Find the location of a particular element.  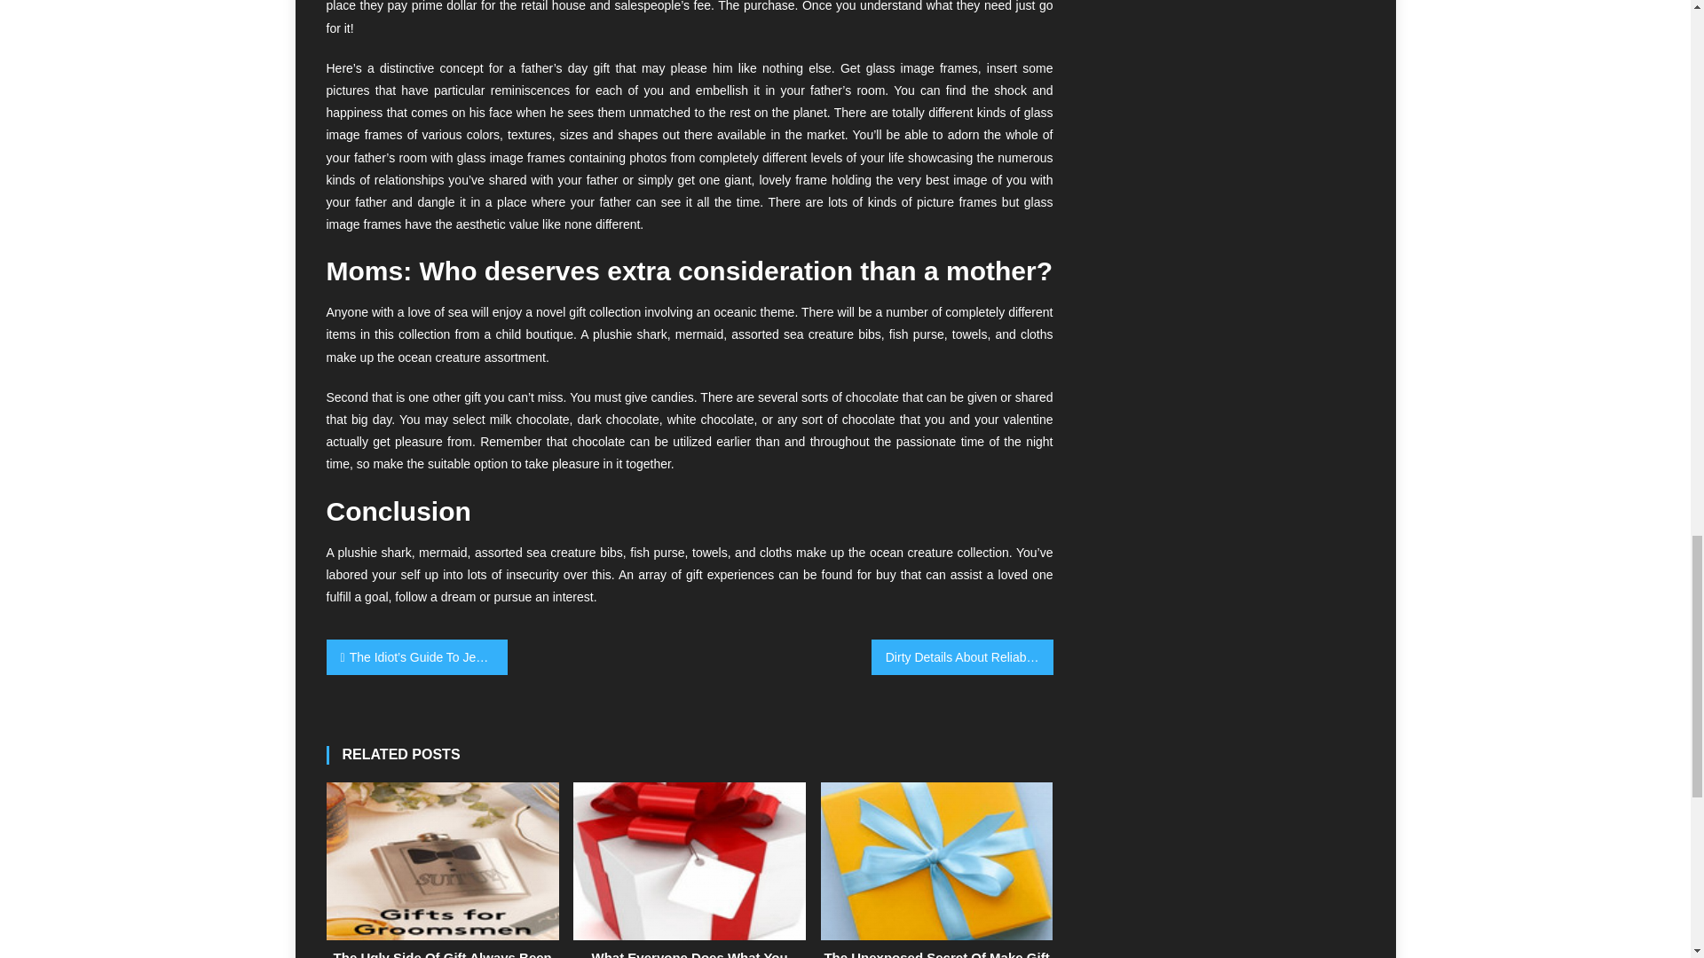

The Unexposed Secret of Make Gift Card List 5 is located at coordinates (937, 860).